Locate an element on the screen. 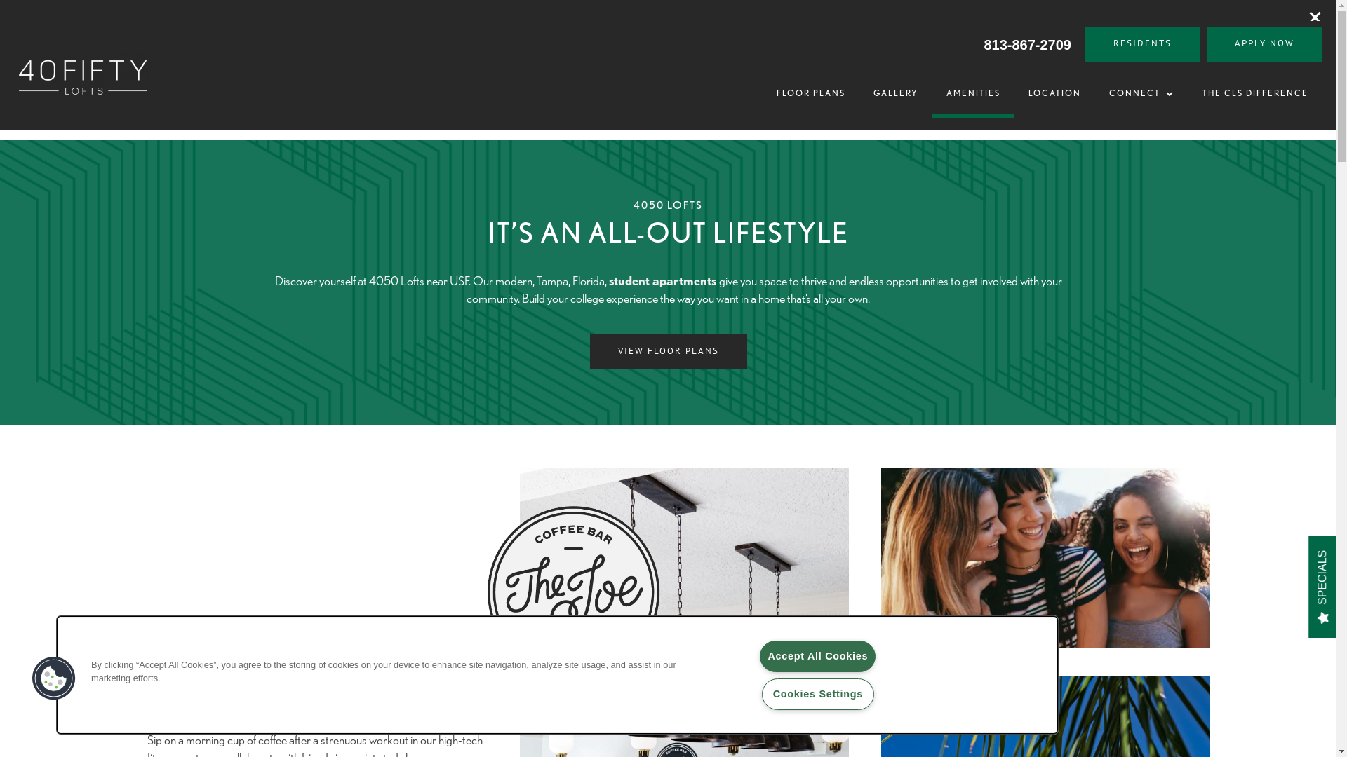  APPLY NOW is located at coordinates (1264, 44).